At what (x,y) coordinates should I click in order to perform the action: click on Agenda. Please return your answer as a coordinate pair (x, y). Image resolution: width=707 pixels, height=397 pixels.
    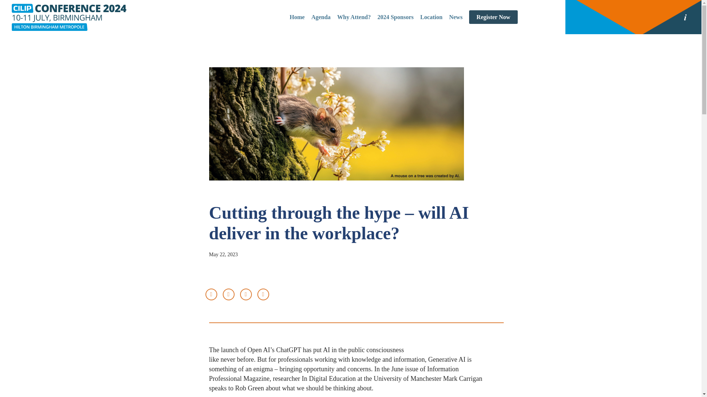
    Looking at the image, I should click on (320, 17).